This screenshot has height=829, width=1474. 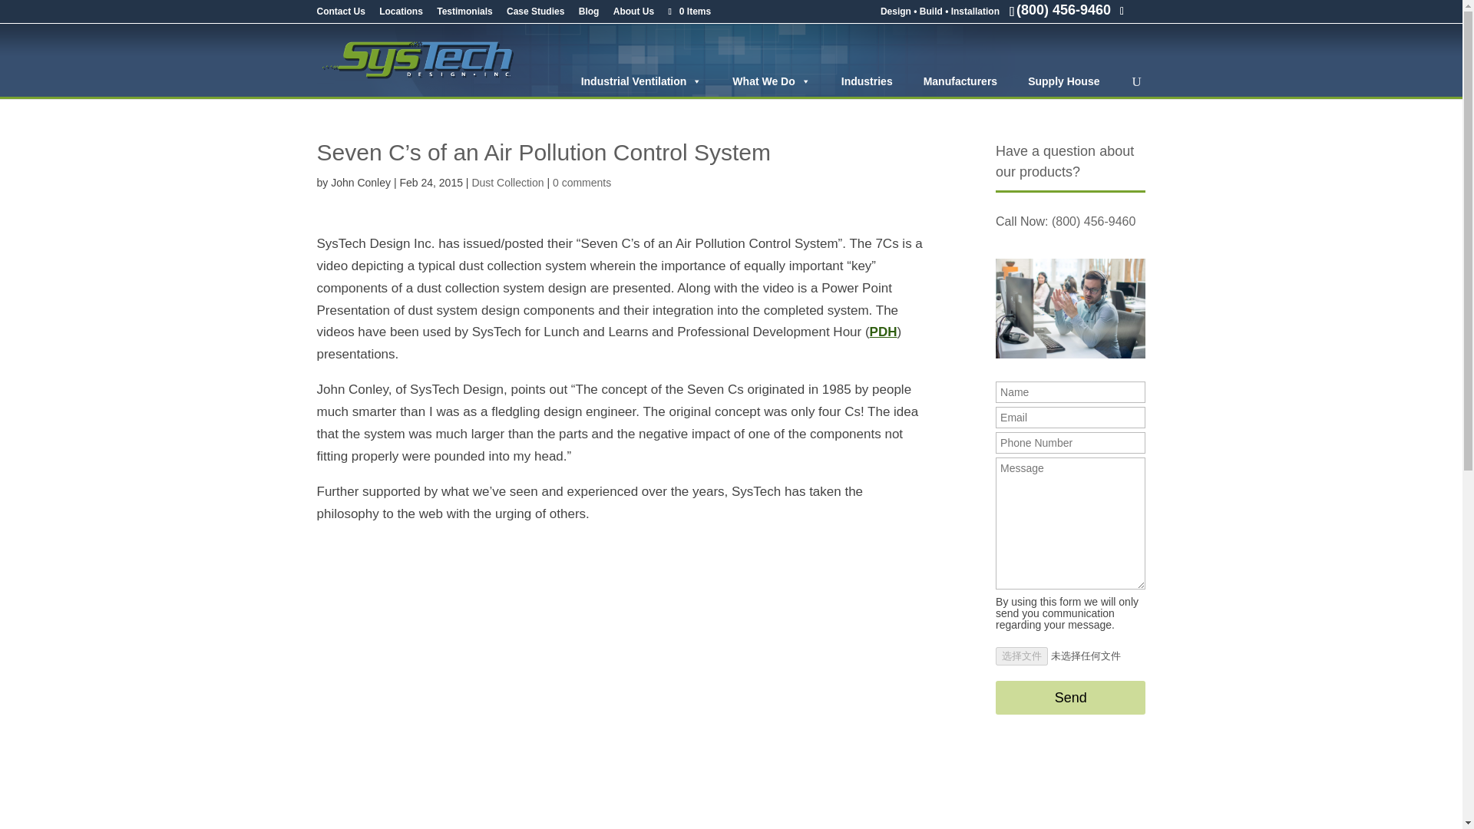 I want to click on Blog, so click(x=590, y=15).